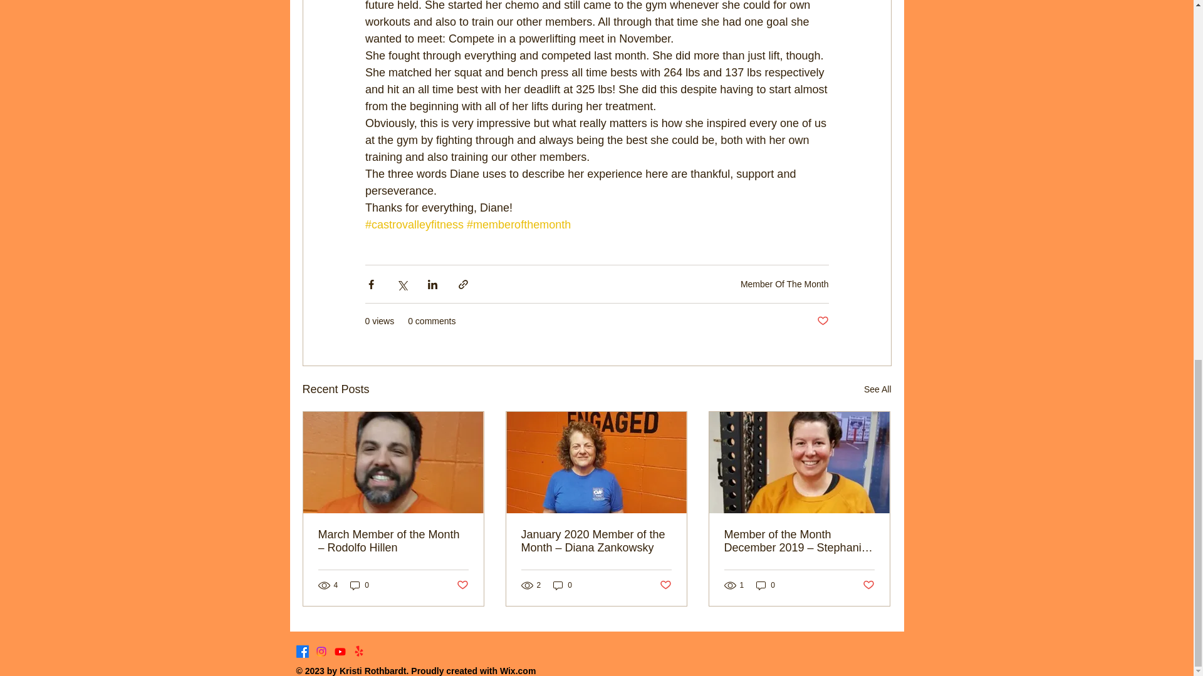  I want to click on Post not marked as liked, so click(665, 585).